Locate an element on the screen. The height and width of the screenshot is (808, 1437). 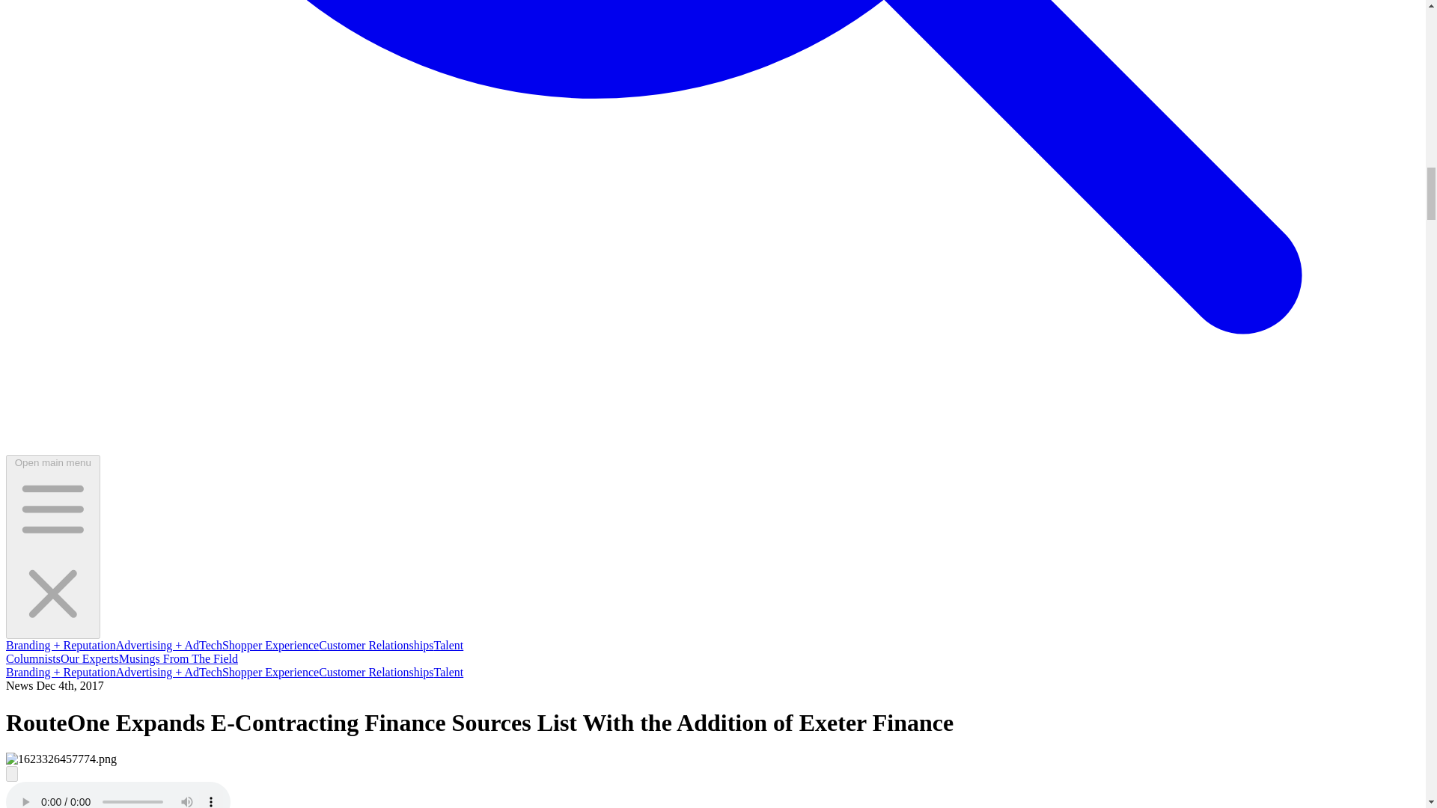
Talent is located at coordinates (449, 645).